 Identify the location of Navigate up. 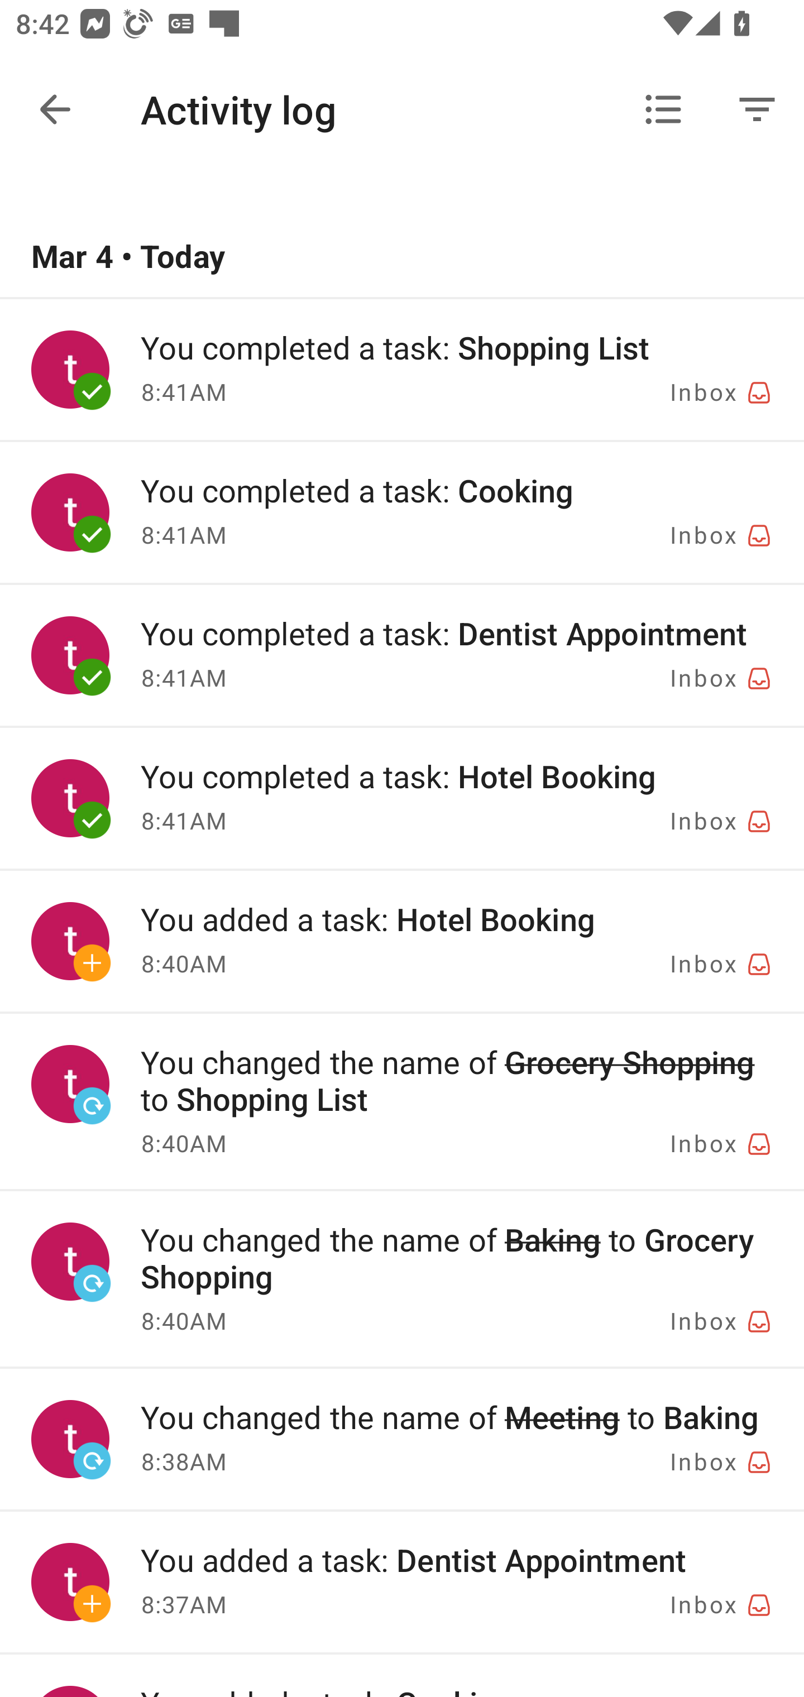
(55, 109).